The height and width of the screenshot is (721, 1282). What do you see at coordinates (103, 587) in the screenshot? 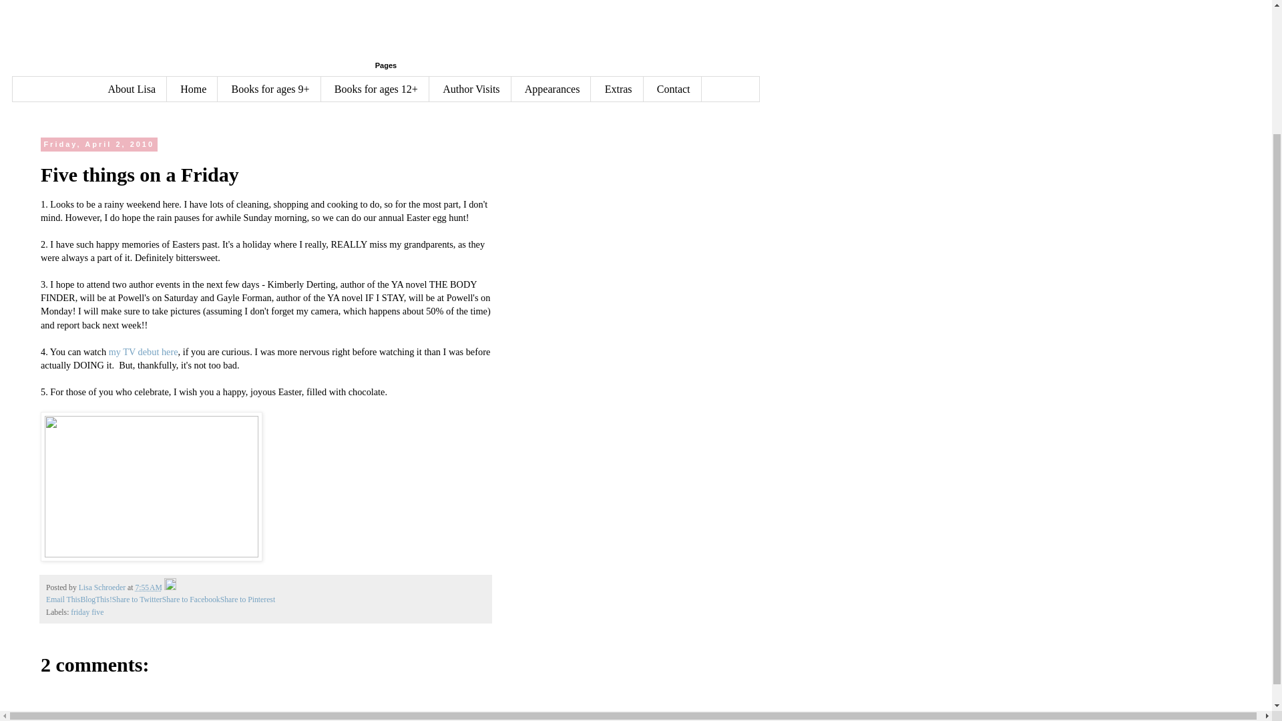
I see `author profile` at bounding box center [103, 587].